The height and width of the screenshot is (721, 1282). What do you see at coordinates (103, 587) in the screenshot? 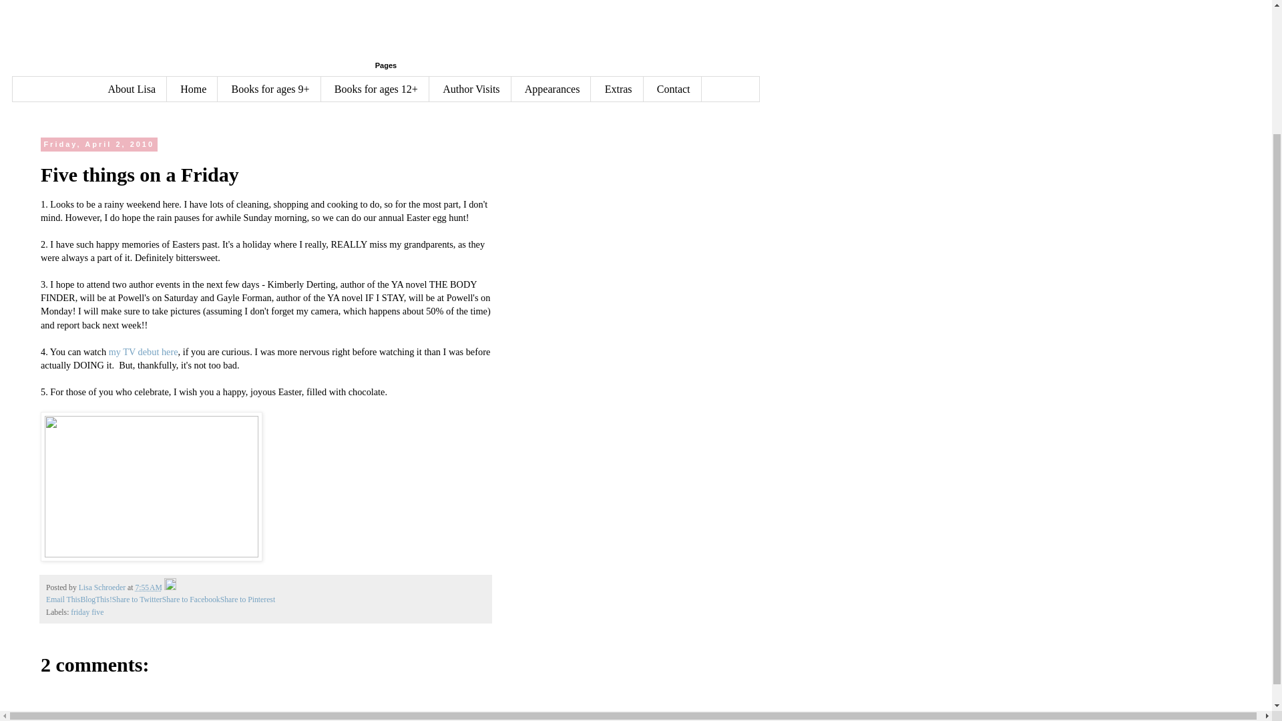
I see `author profile` at bounding box center [103, 587].